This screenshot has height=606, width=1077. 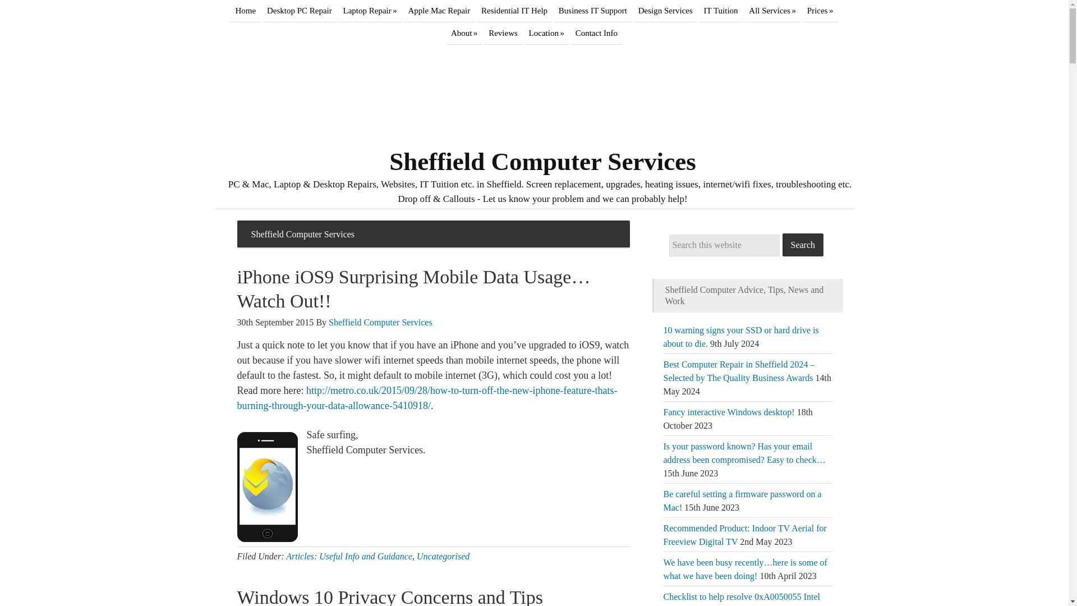 I want to click on All Computer Services We Provide to Sheffield, so click(x=772, y=11).